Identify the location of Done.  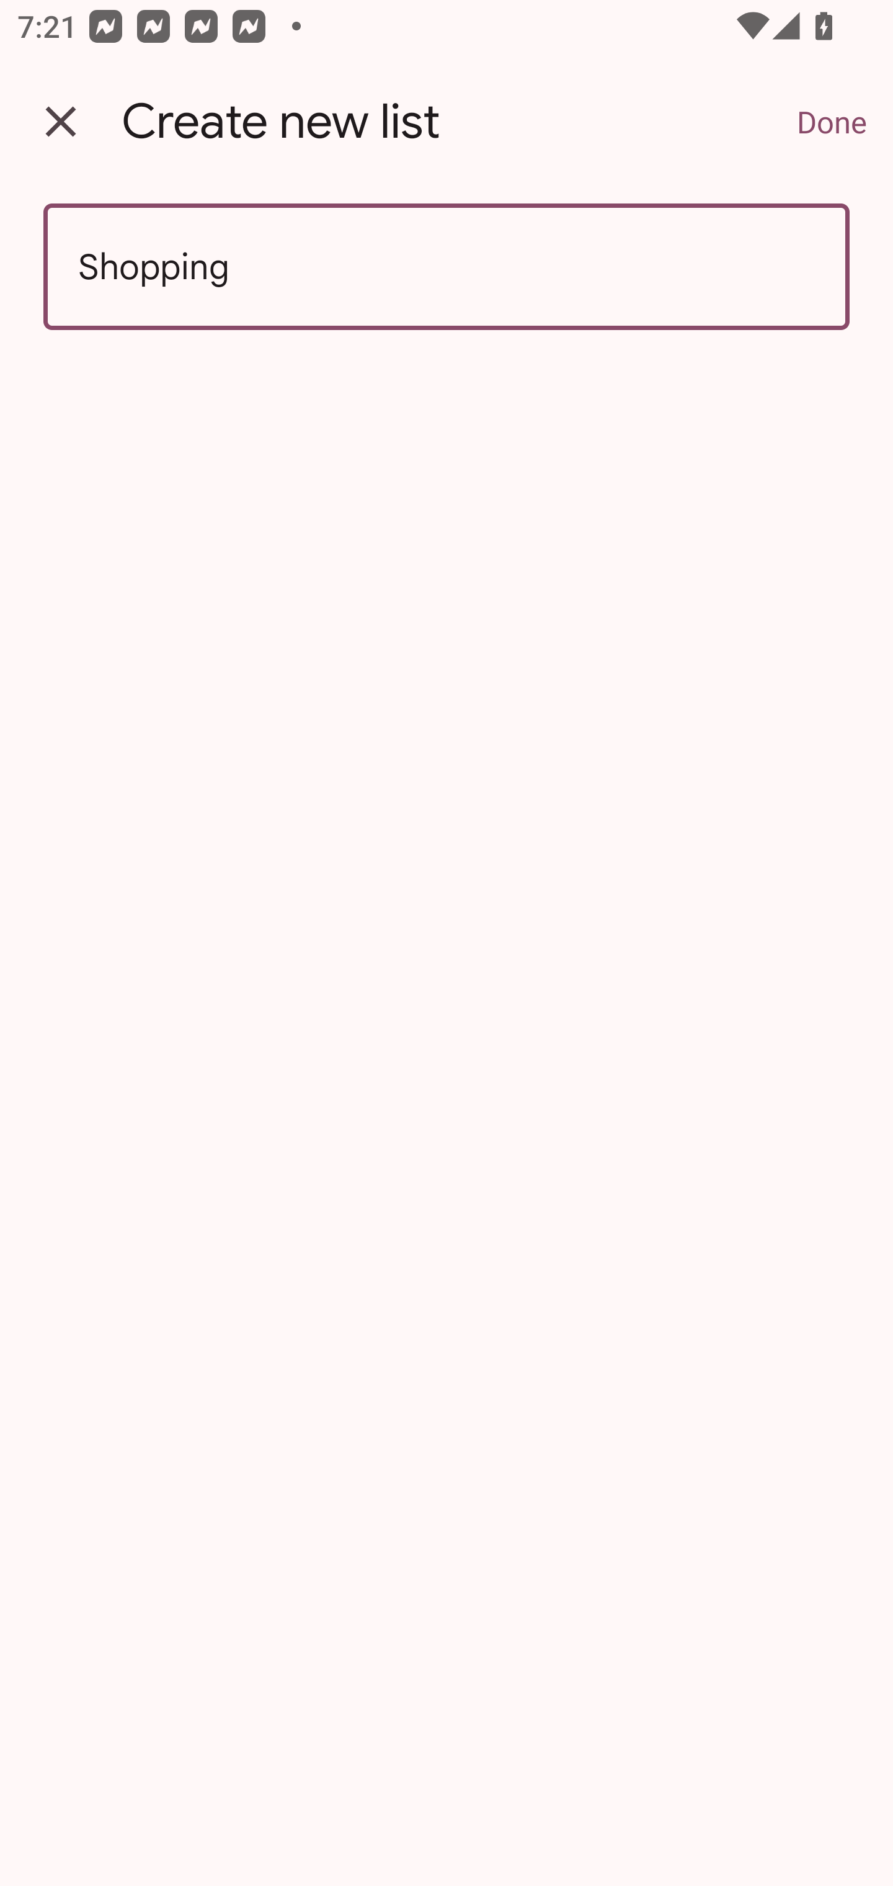
(832, 122).